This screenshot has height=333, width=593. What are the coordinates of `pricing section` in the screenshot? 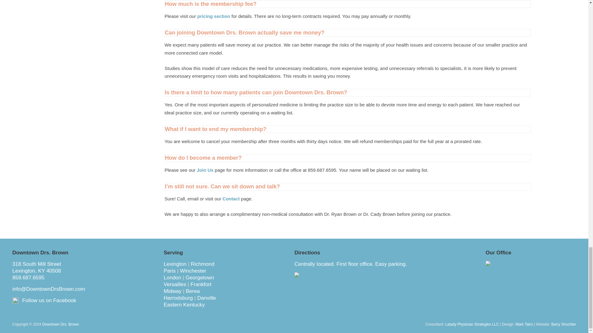 It's located at (214, 16).